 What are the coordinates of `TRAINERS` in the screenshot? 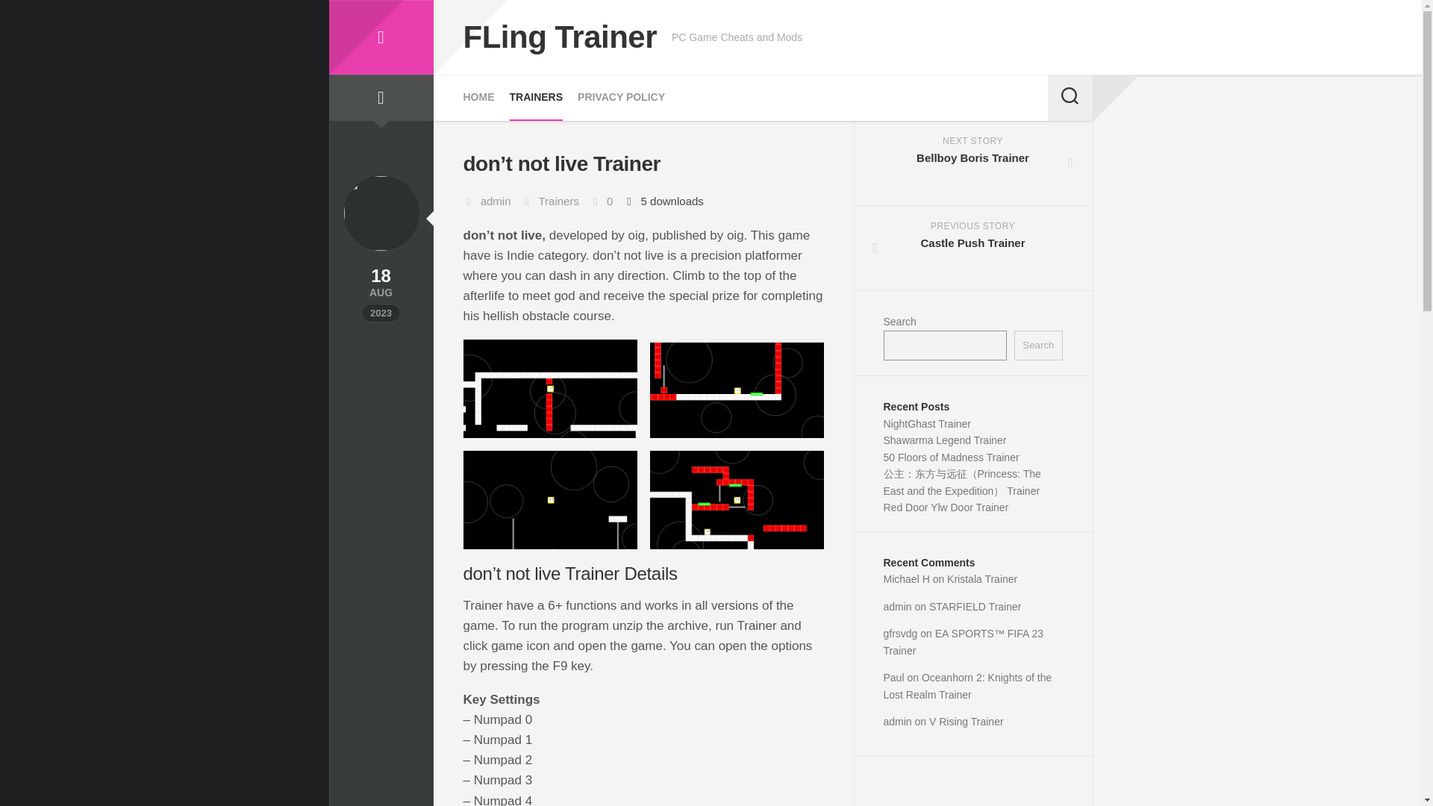 It's located at (380, 37).